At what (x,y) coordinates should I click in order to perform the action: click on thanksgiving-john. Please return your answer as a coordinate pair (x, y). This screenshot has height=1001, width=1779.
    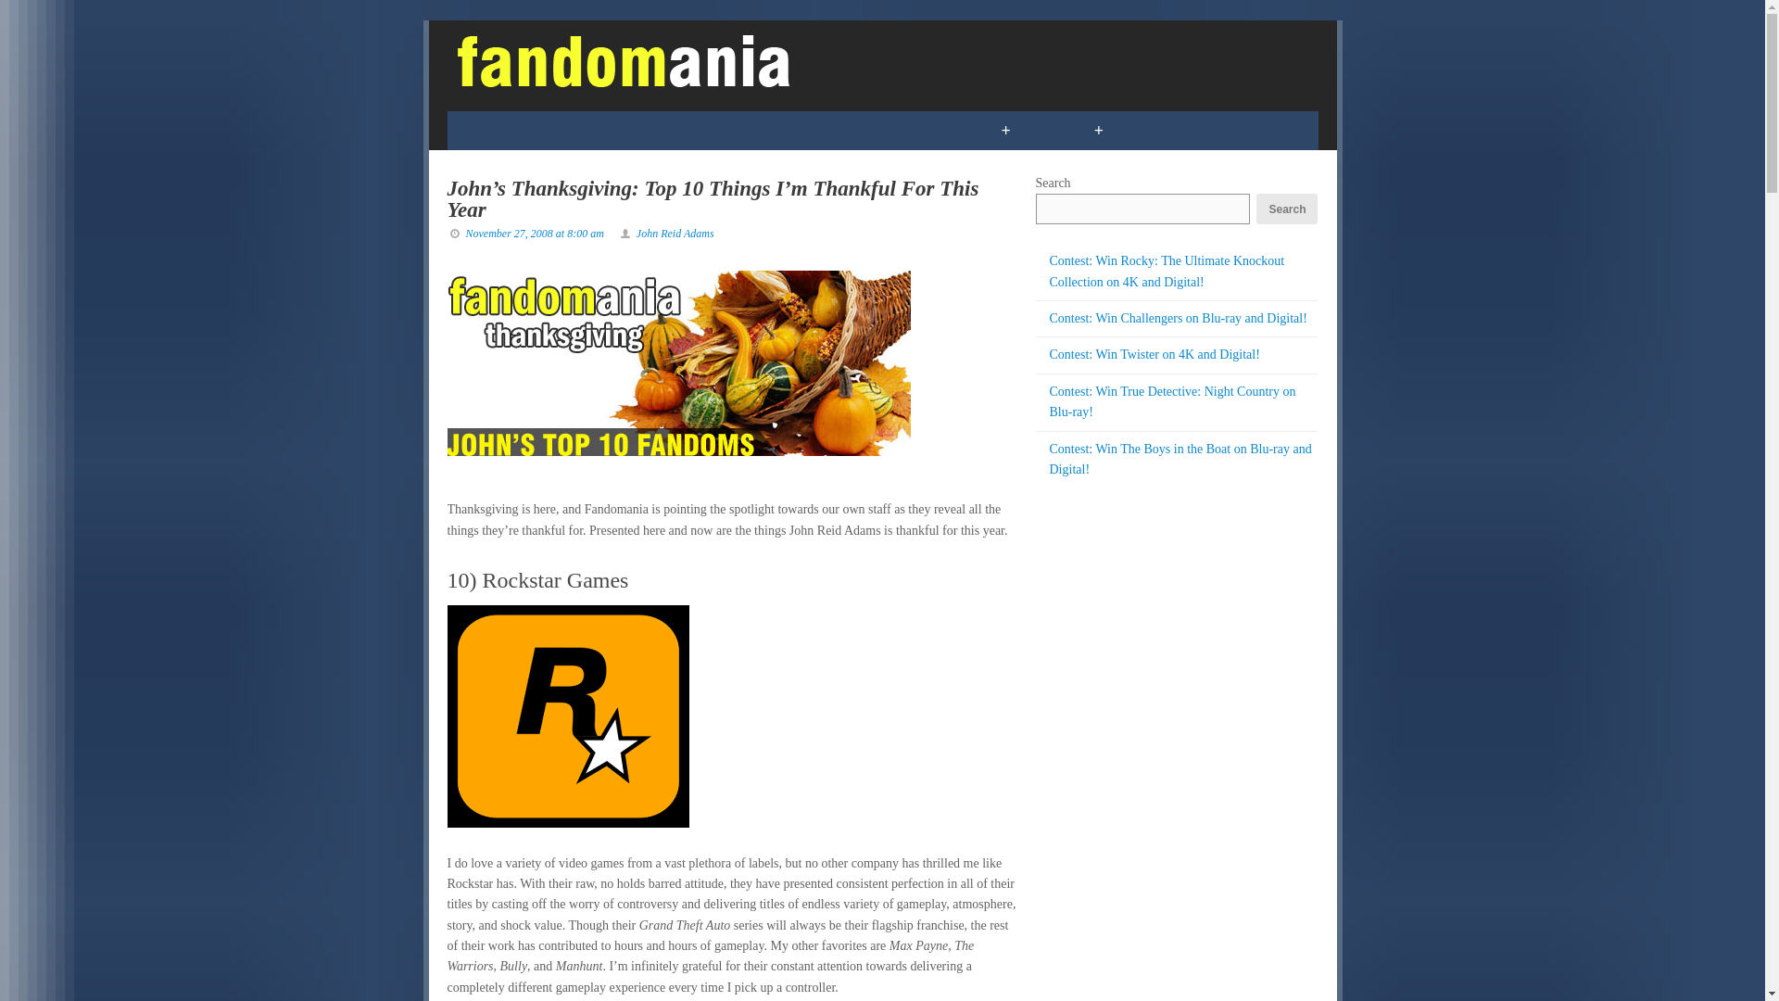
    Looking at the image, I should click on (677, 363).